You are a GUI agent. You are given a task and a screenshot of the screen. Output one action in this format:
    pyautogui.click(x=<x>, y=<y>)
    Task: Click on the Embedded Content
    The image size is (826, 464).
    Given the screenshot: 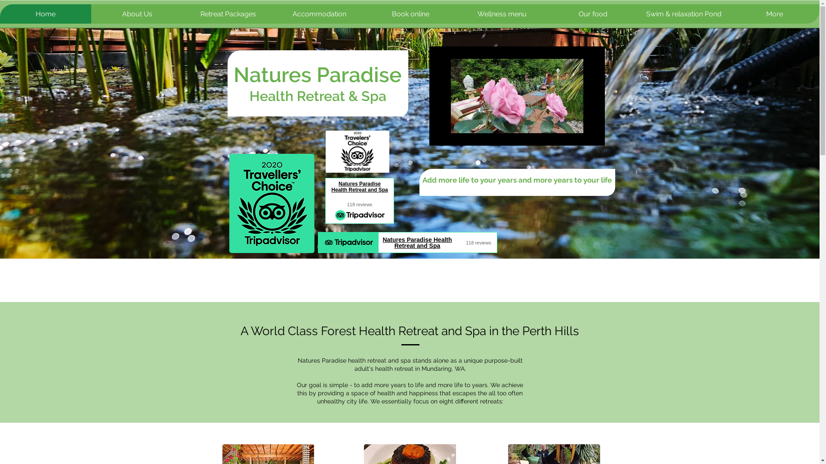 What is the action you would take?
    pyautogui.click(x=367, y=160)
    